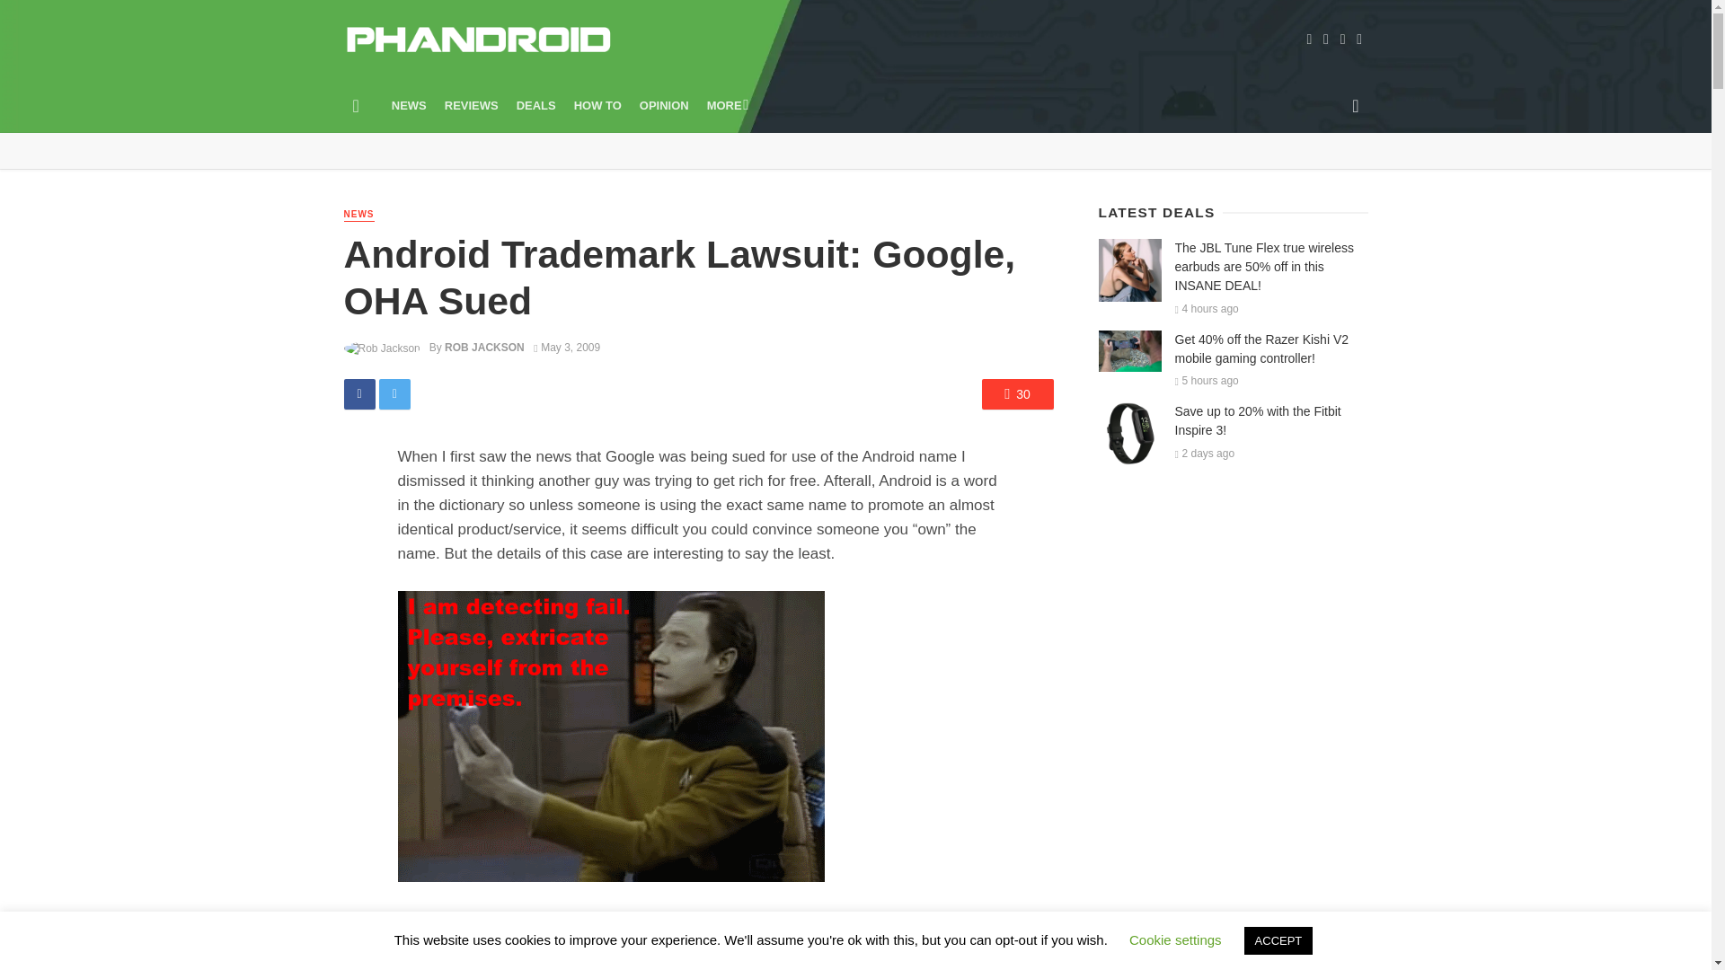 This screenshot has width=1725, height=970. I want to click on ROB JACKSON, so click(484, 348).